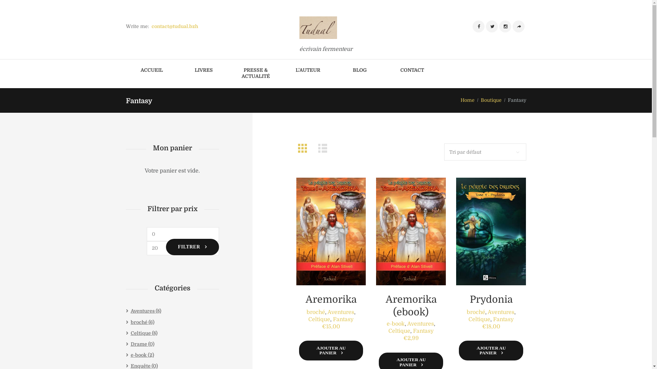 The image size is (657, 369). What do you see at coordinates (399, 331) in the screenshot?
I see `Celtique` at bounding box center [399, 331].